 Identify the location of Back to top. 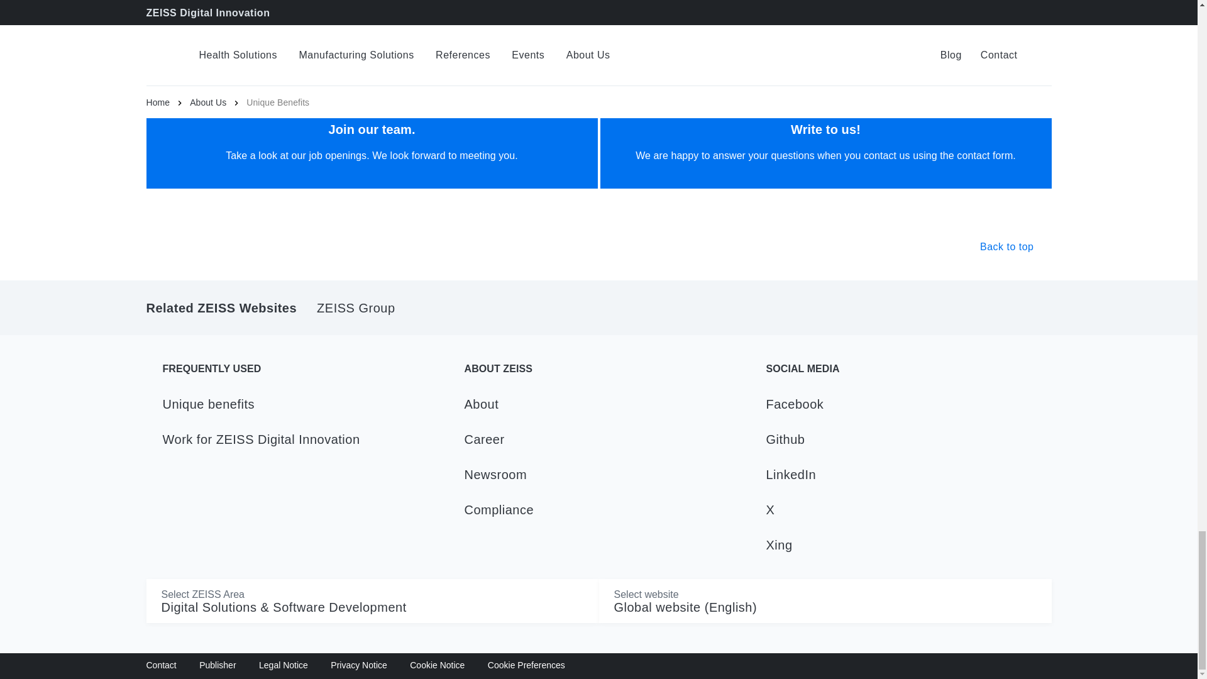
(1016, 247).